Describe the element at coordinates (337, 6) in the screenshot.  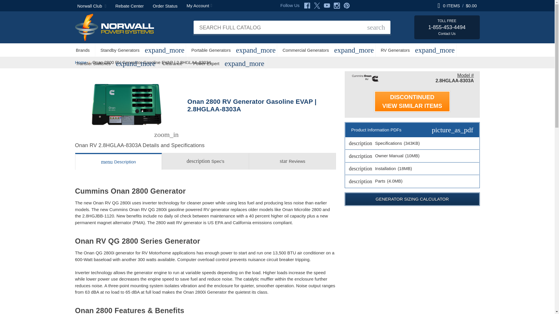
I see `Instagram` at that location.